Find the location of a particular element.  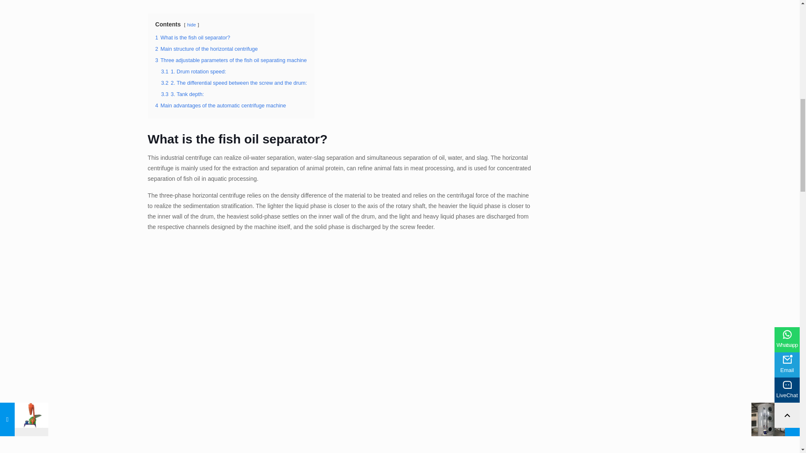

hide is located at coordinates (191, 24).